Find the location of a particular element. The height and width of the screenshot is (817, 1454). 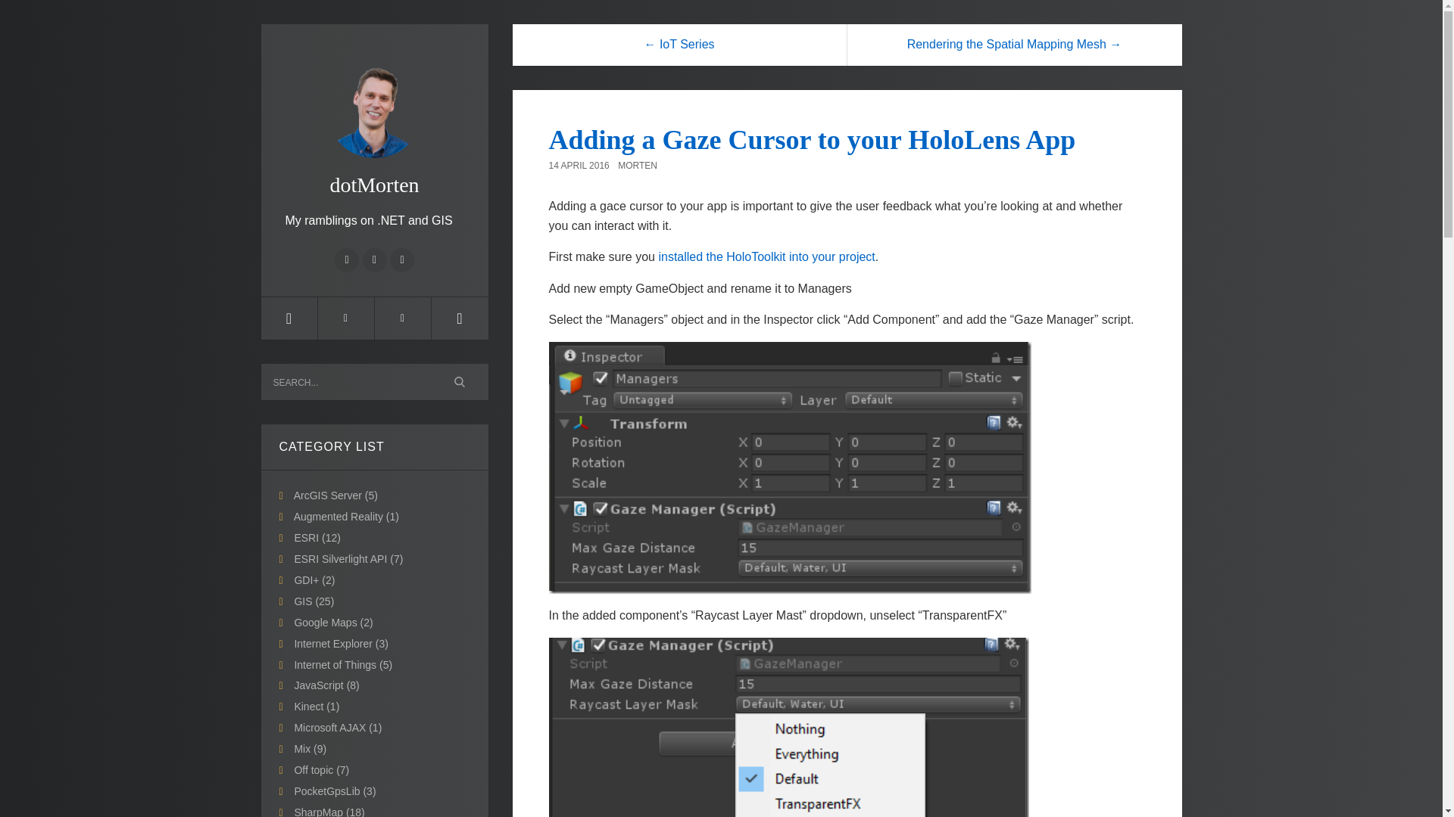

Search is located at coordinates (460, 381).